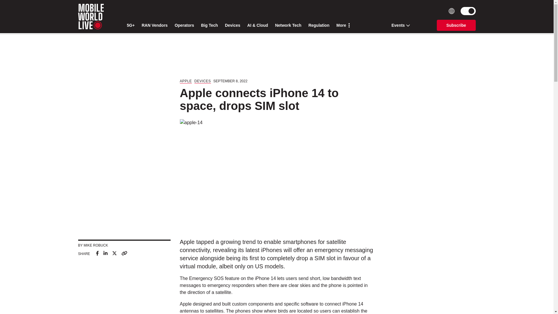 The image size is (558, 314). What do you see at coordinates (456, 25) in the screenshot?
I see `Subscribe` at bounding box center [456, 25].